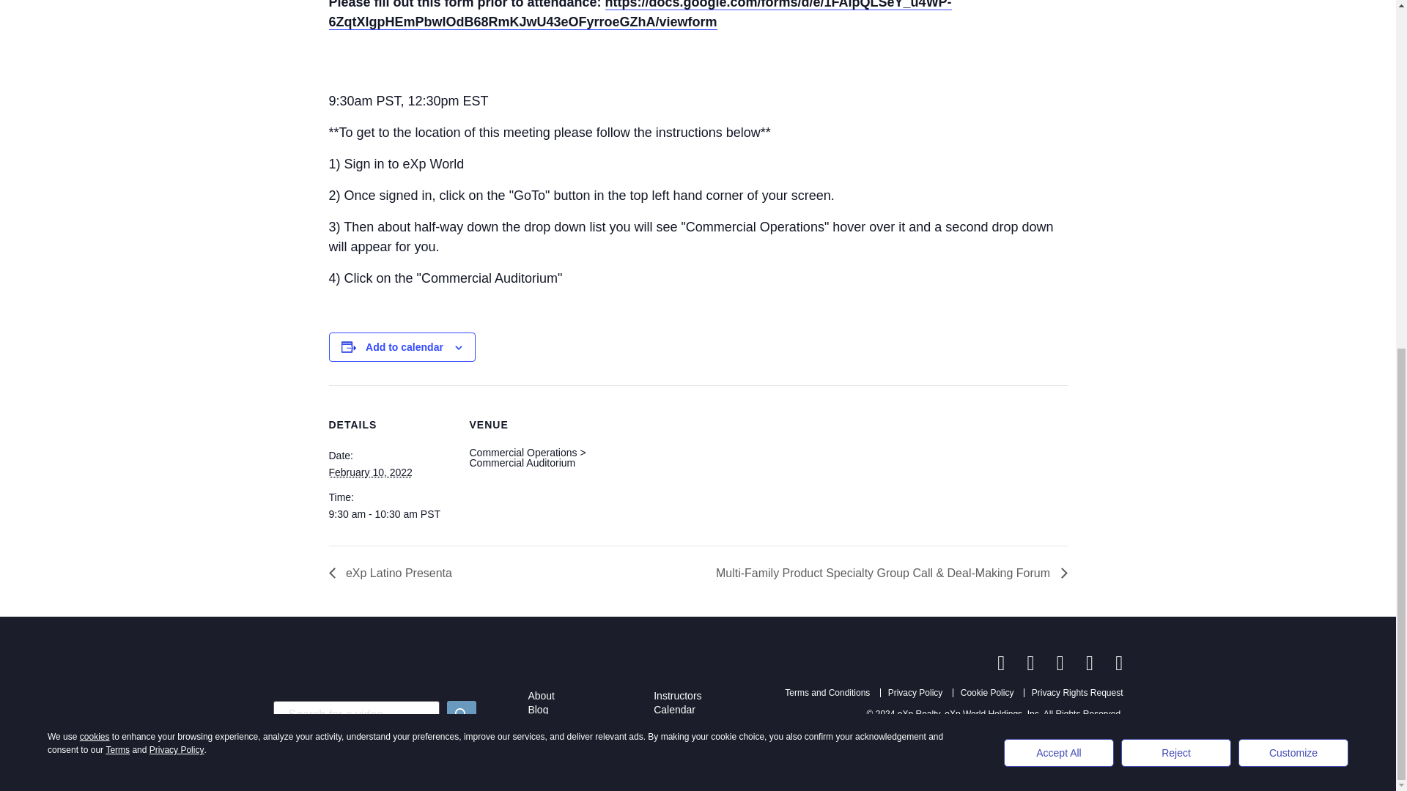 Image resolution: width=1407 pixels, height=791 pixels. What do you see at coordinates (827, 692) in the screenshot?
I see `Terms and Conditions` at bounding box center [827, 692].